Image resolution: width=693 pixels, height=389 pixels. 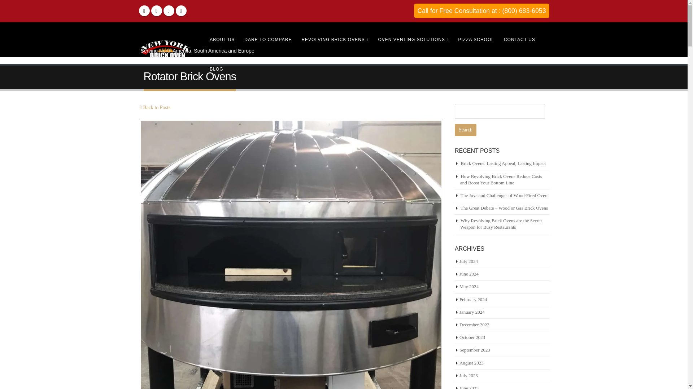 What do you see at coordinates (519, 37) in the screenshot?
I see `CONTACT US` at bounding box center [519, 37].